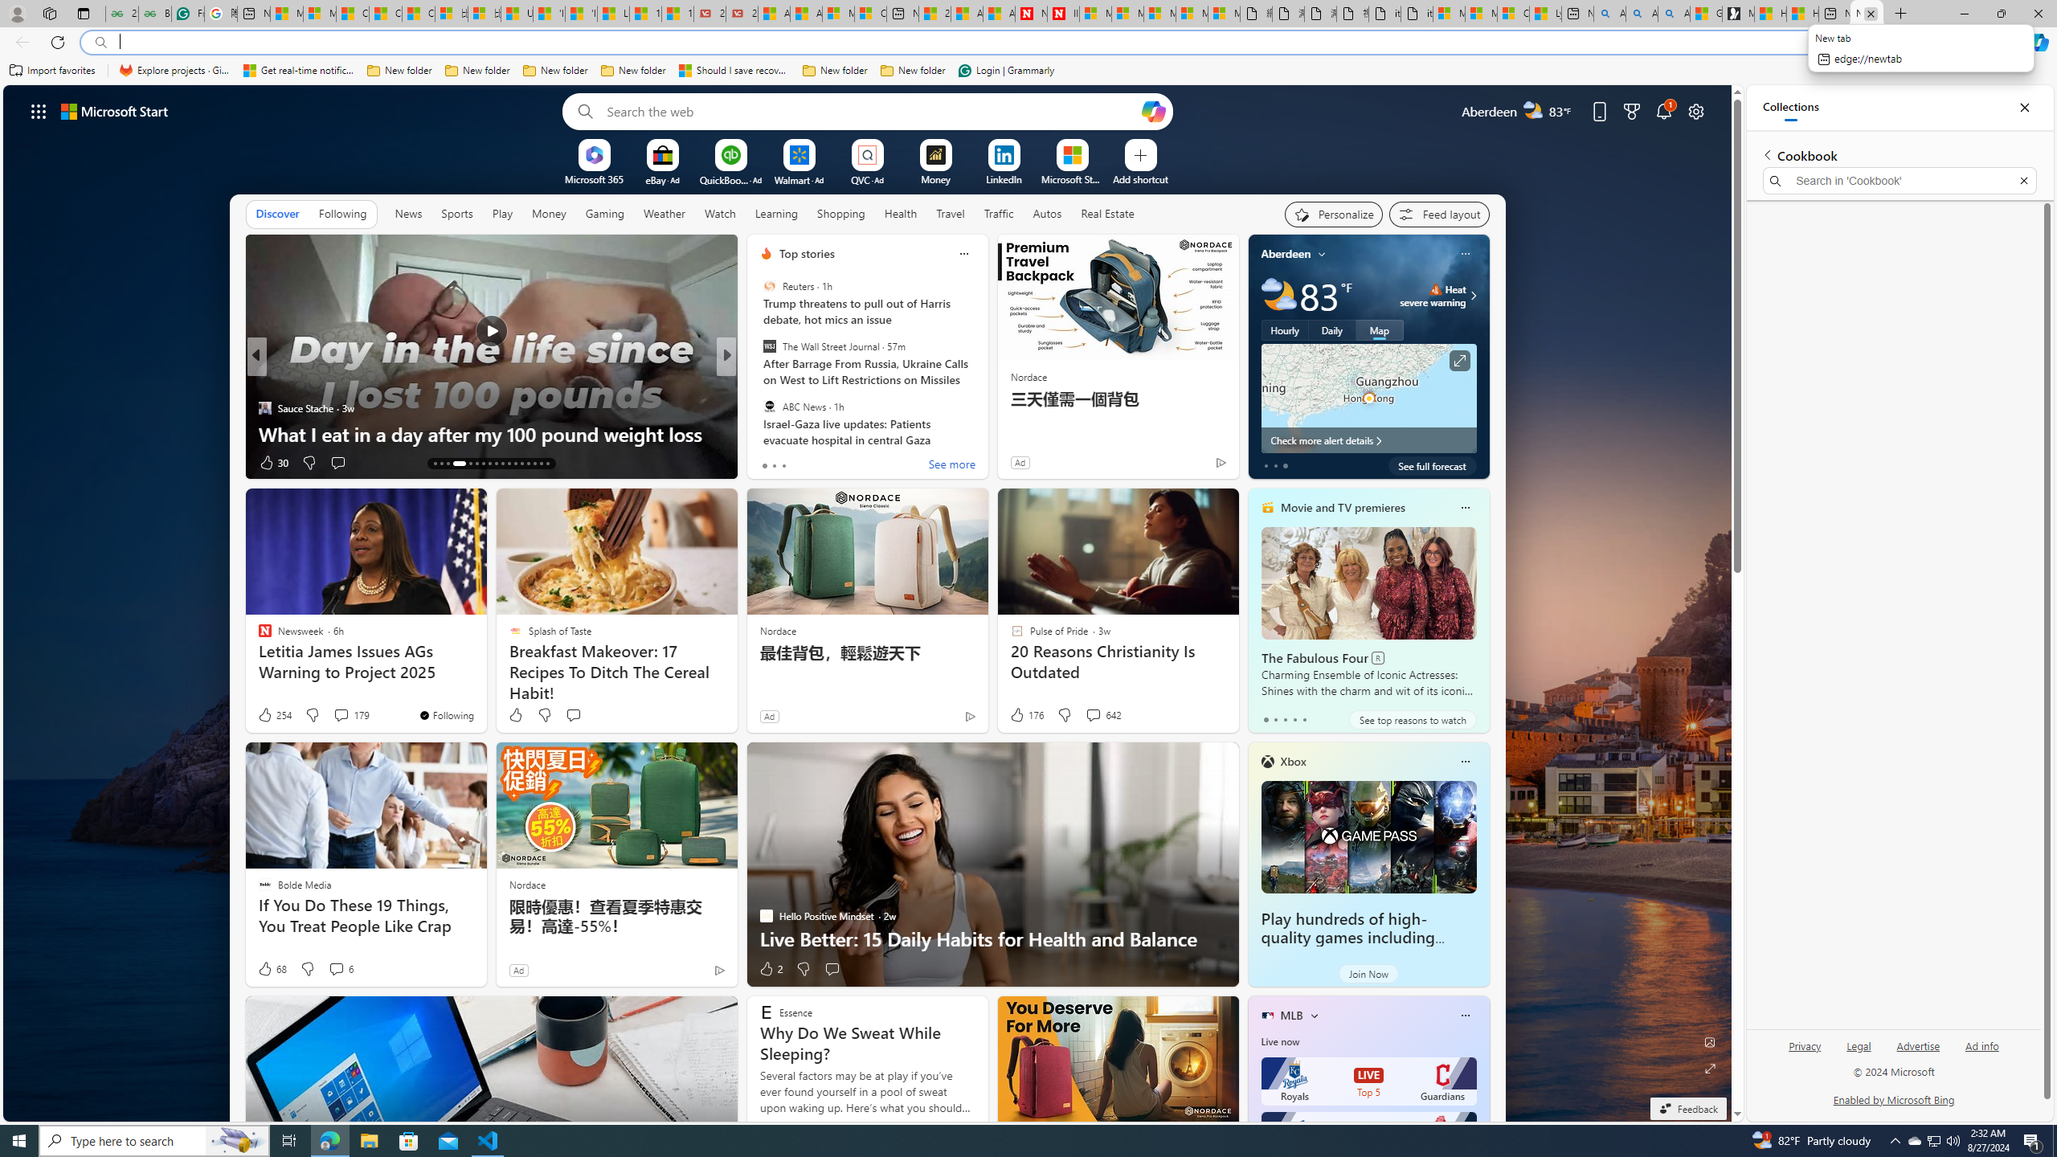  What do you see at coordinates (840, 213) in the screenshot?
I see `Shopping` at bounding box center [840, 213].